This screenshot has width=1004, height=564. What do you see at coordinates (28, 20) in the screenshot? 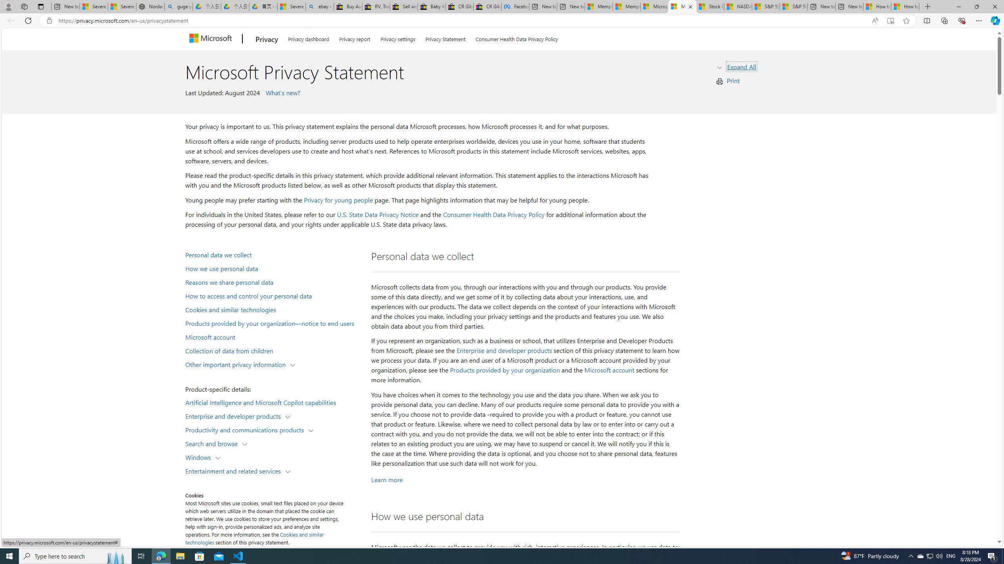
I see `Refresh` at bounding box center [28, 20].